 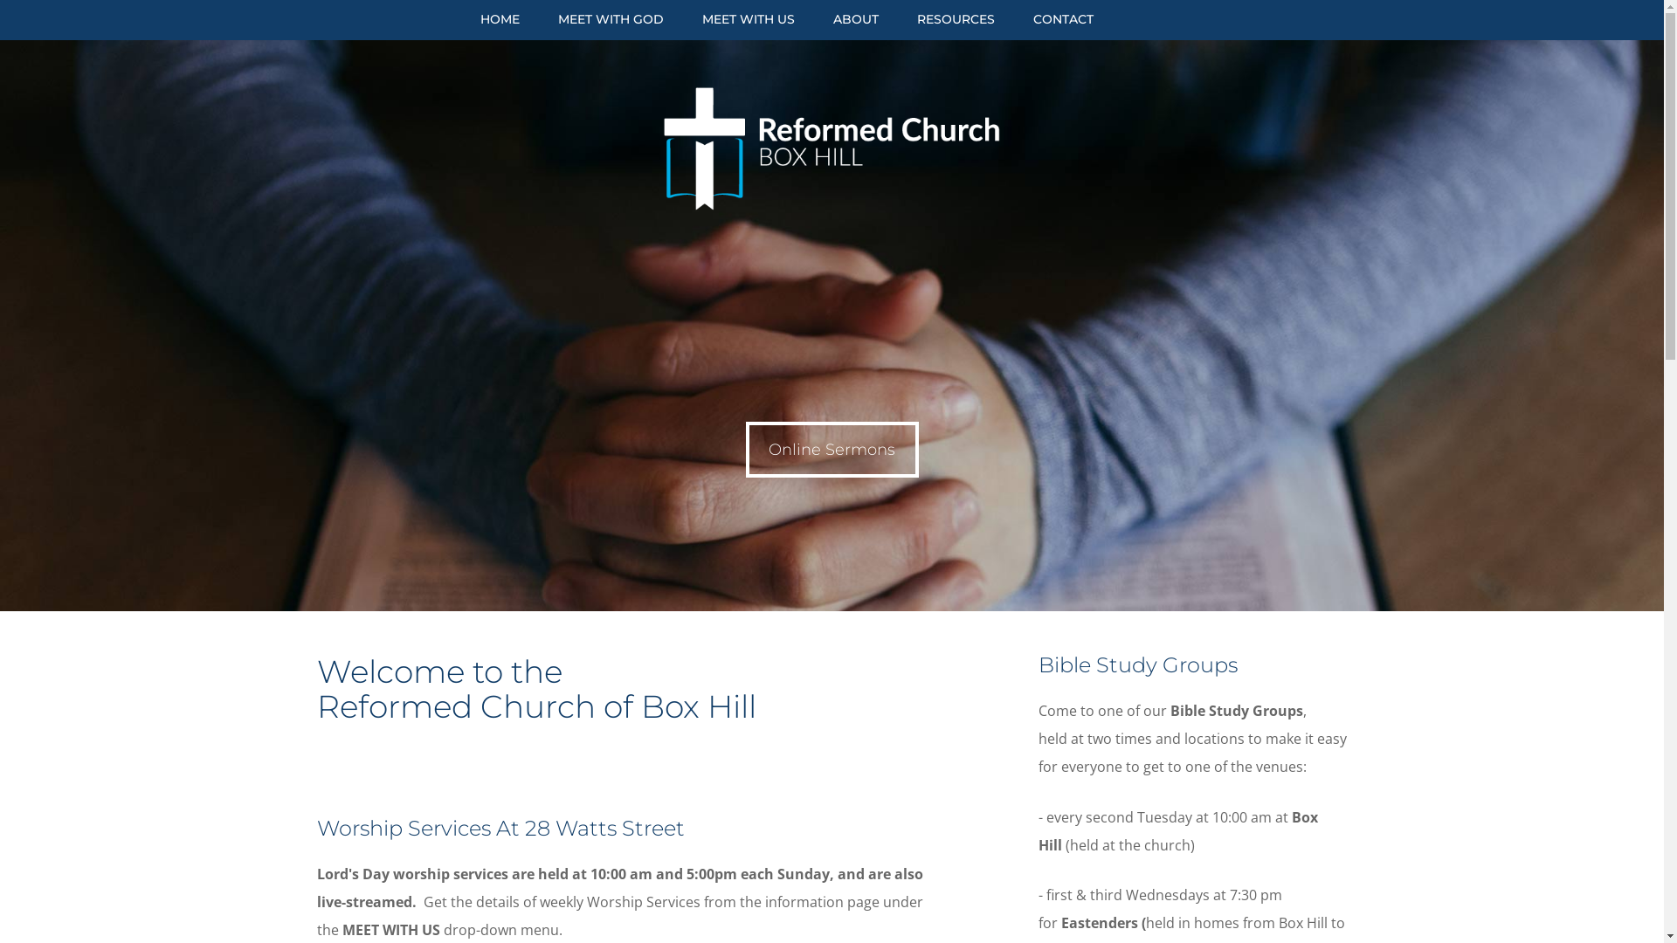 What do you see at coordinates (507, 31) in the screenshot?
I see `HOME` at bounding box center [507, 31].